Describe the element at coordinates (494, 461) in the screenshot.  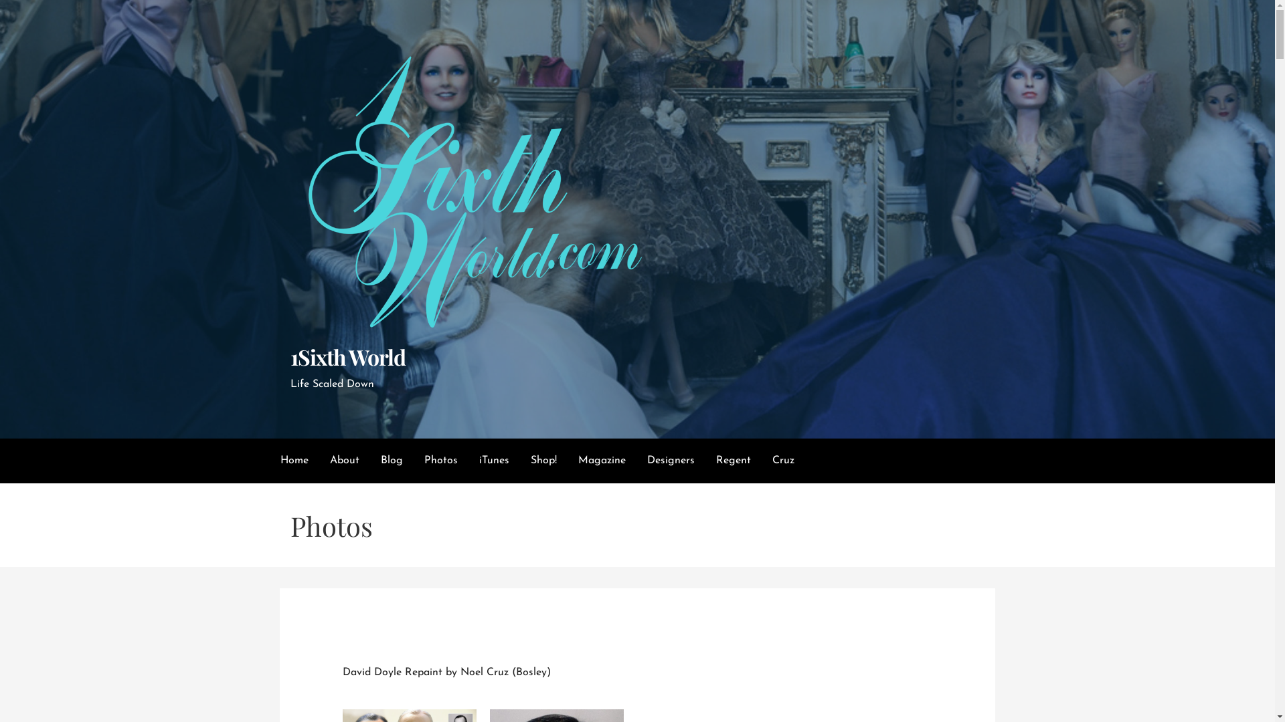
I see `iTunes` at that location.